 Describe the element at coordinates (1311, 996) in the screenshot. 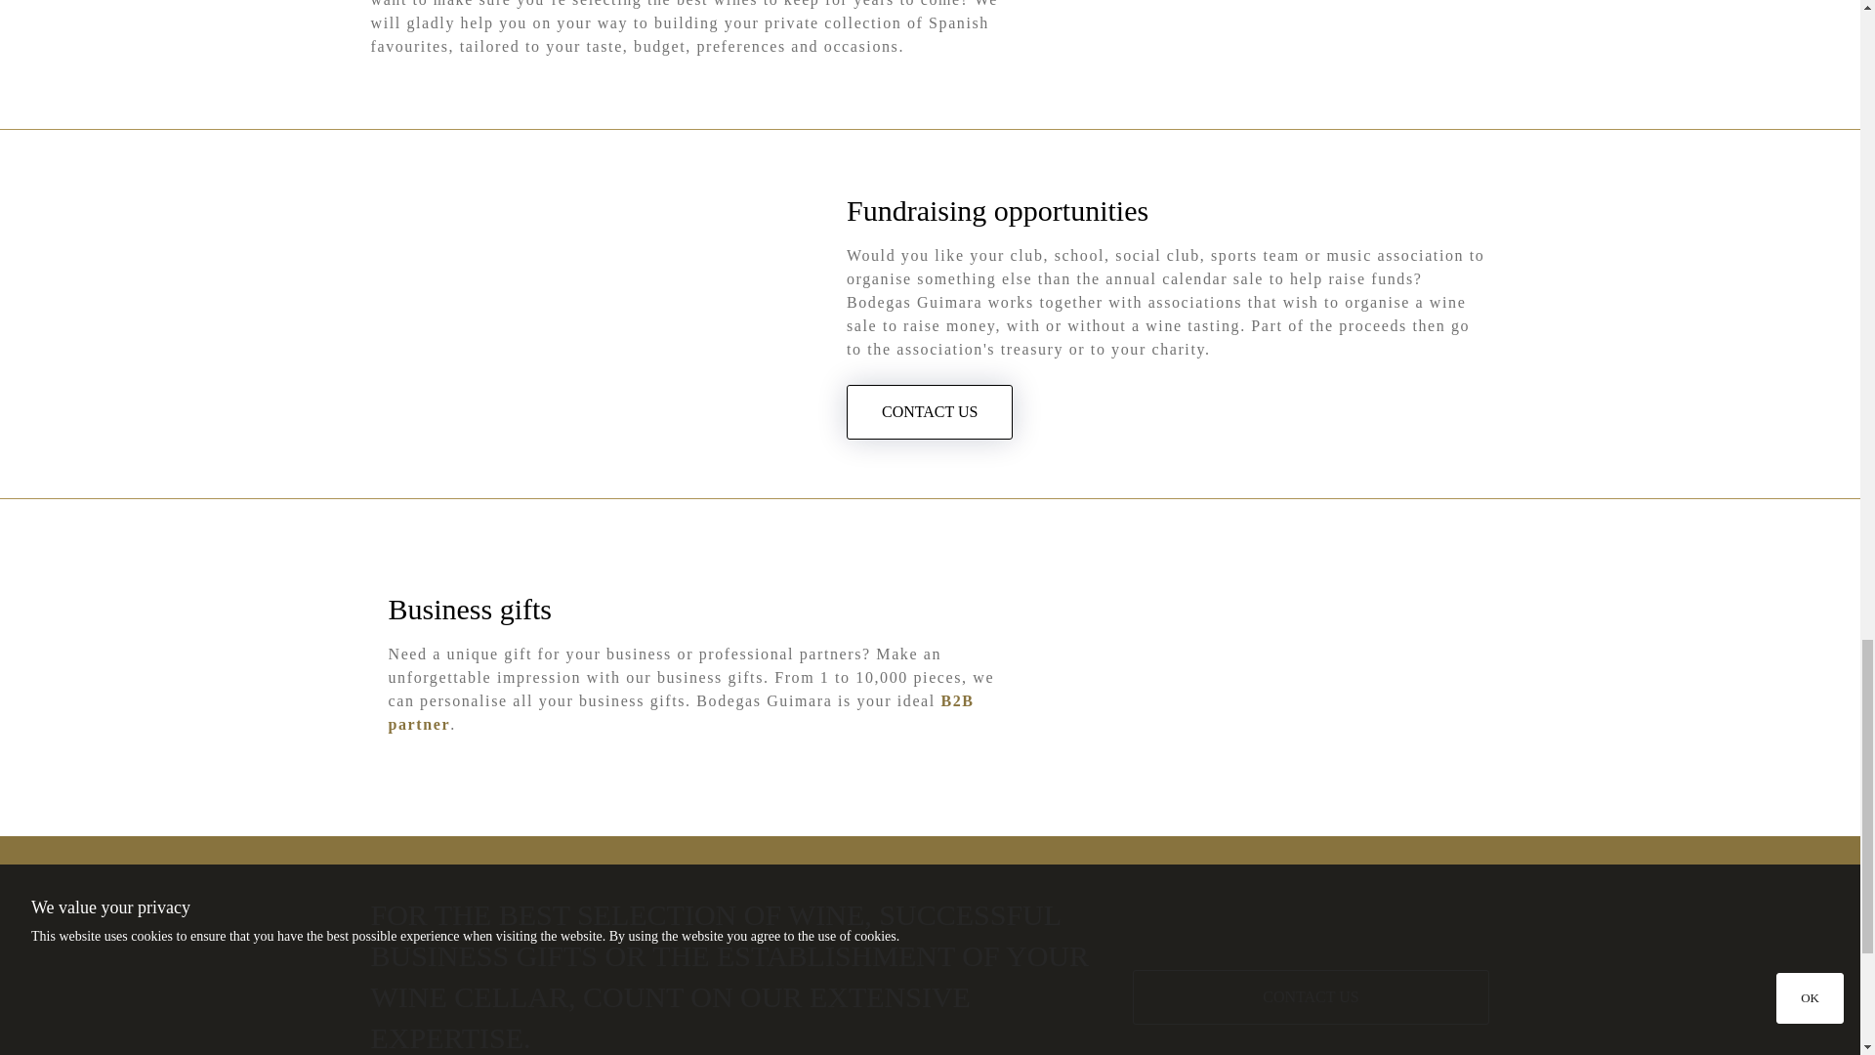

I see `CONTACT US` at that location.